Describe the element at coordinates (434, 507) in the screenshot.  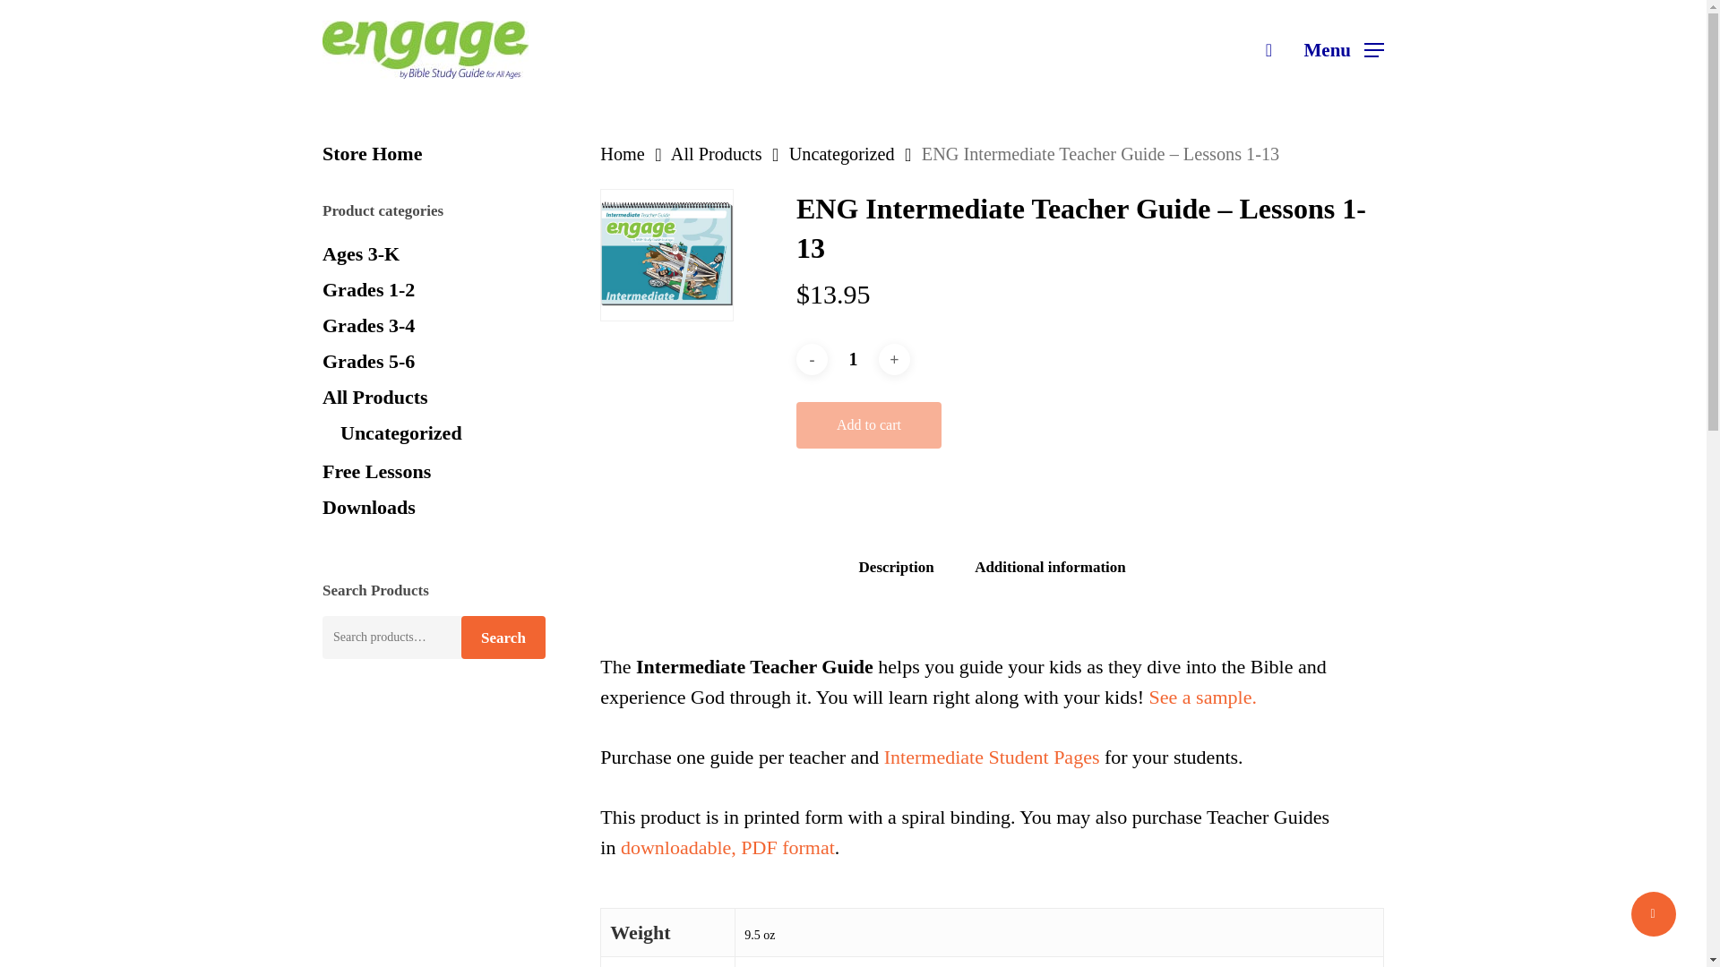
I see `Downloads` at that location.